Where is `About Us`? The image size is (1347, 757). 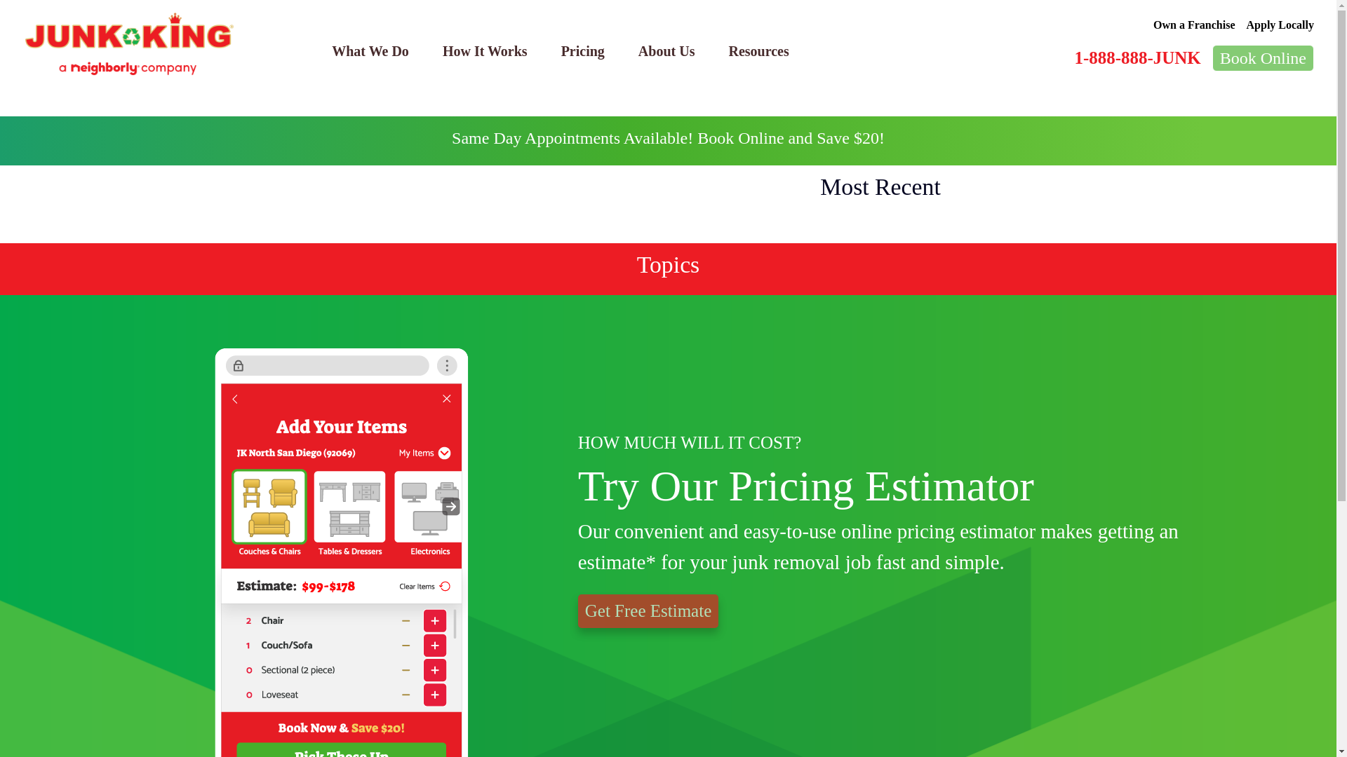
About Us is located at coordinates (666, 50).